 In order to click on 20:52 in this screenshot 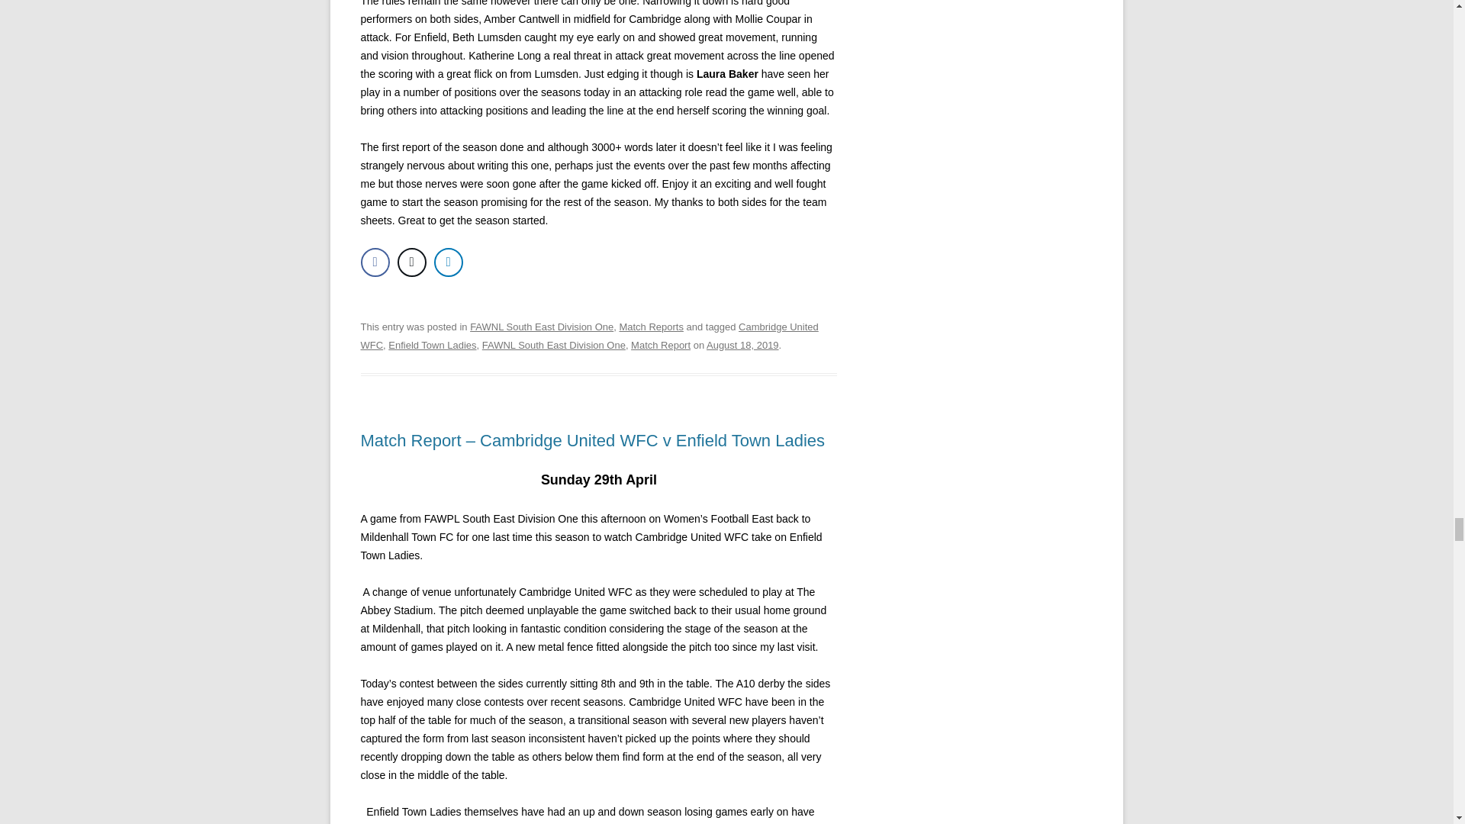, I will do `click(742, 345)`.